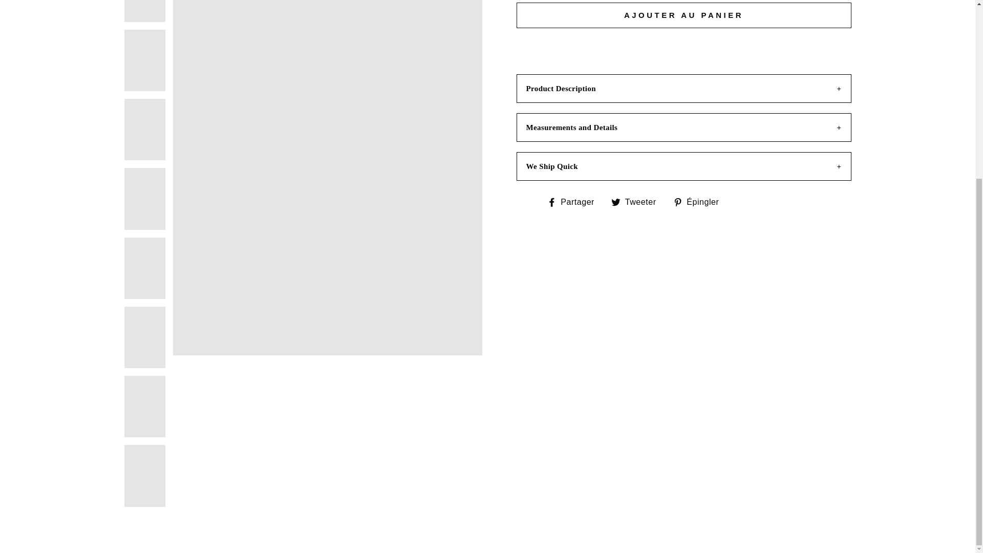  Describe the element at coordinates (574, 202) in the screenshot. I see `Partager sur Facebook` at that location.